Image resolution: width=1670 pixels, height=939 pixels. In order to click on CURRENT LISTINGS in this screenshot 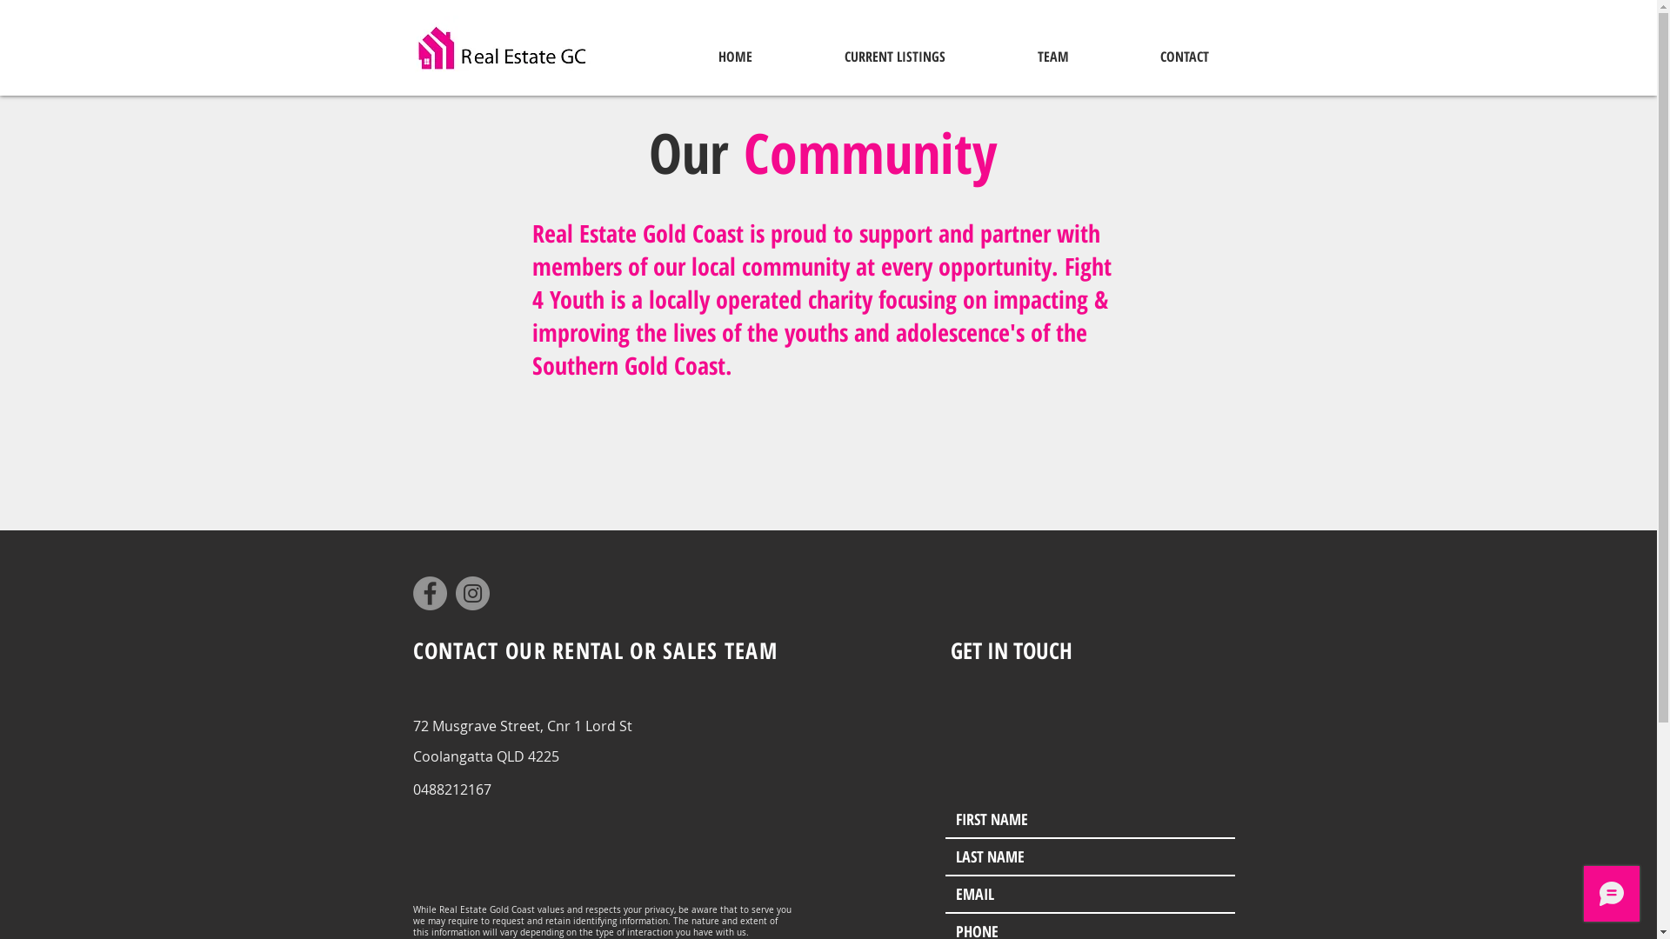, I will do `click(895, 57)`.